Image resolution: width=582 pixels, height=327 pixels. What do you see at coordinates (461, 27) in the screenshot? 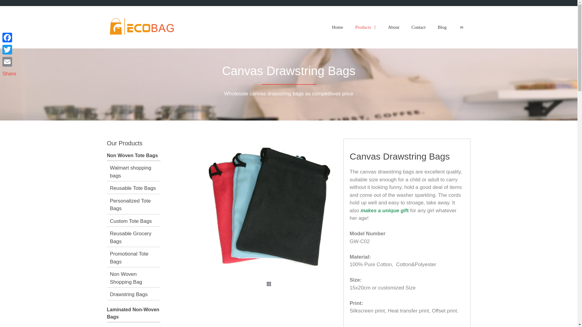
I see `Search` at bounding box center [461, 27].